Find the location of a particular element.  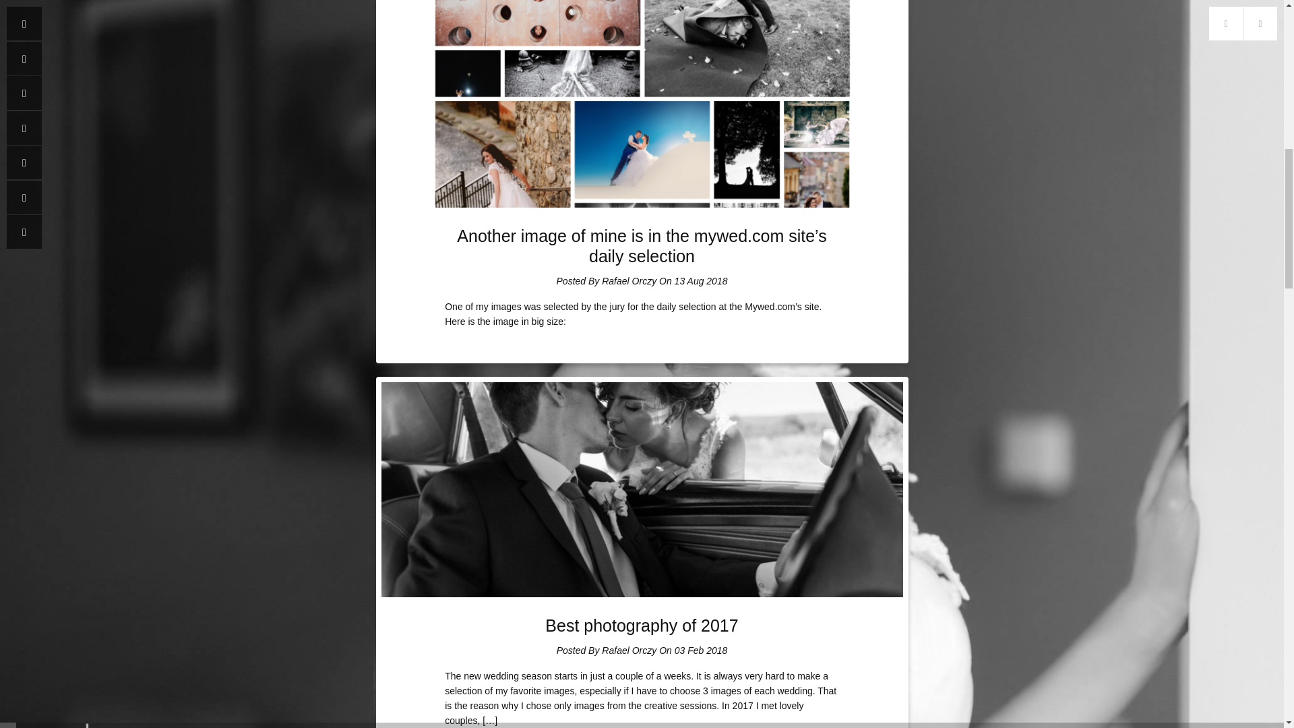

Posts by Rafael Orczy is located at coordinates (628, 650).